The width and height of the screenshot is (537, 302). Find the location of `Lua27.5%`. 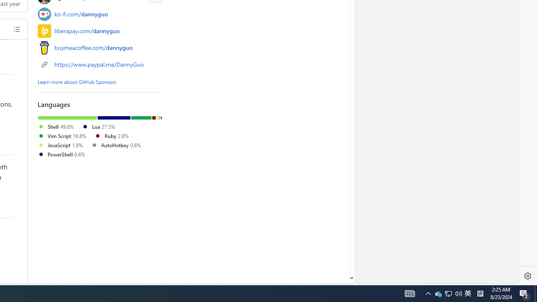

Lua27.5% is located at coordinates (102, 127).